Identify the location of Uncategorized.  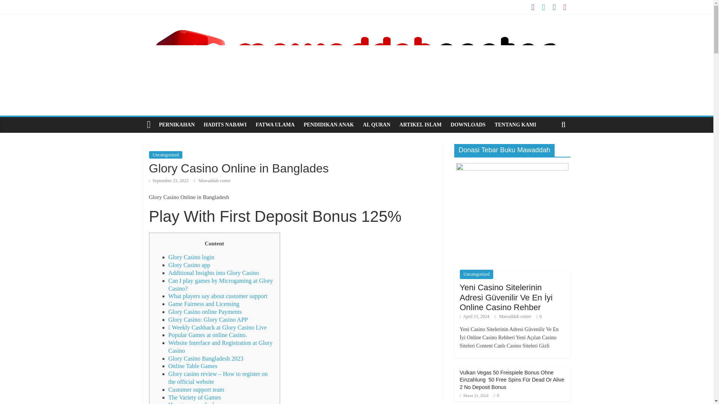
(166, 155).